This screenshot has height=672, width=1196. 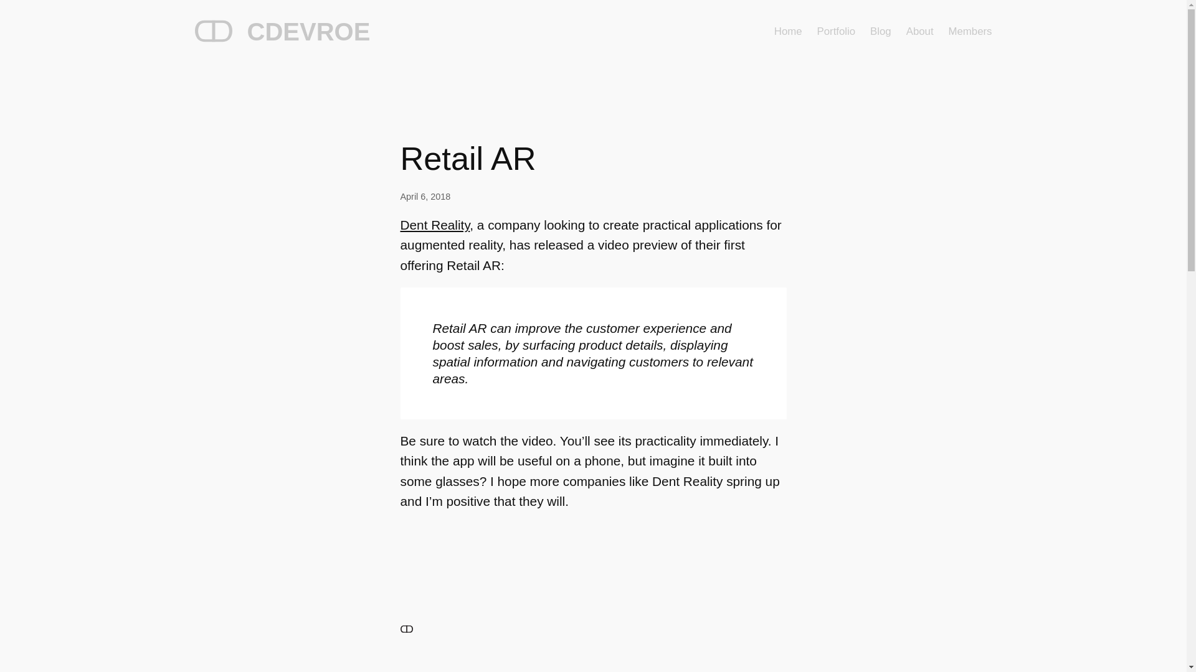 What do you see at coordinates (971, 31) in the screenshot?
I see `Members` at bounding box center [971, 31].